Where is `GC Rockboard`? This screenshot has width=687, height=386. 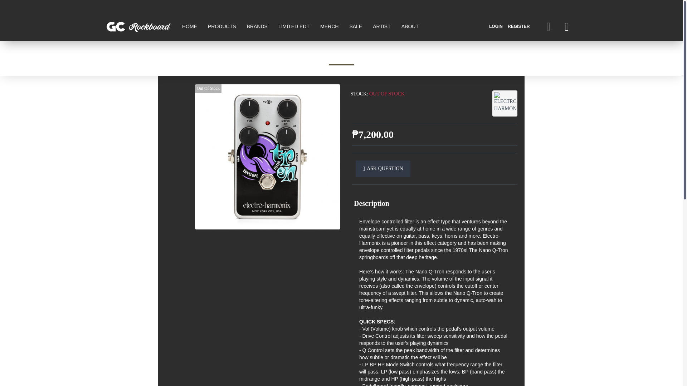 GC Rockboard is located at coordinates (138, 26).